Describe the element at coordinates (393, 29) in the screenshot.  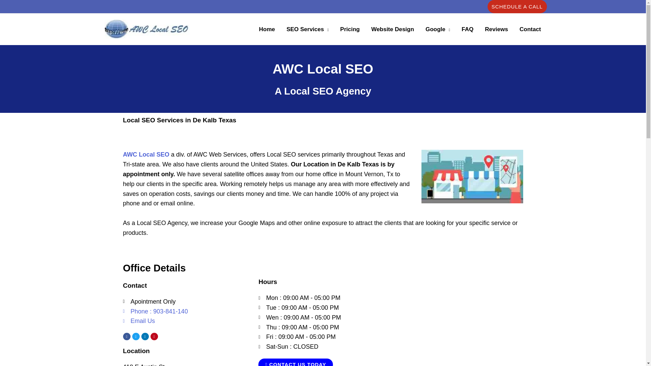
I see `Website Design` at that location.